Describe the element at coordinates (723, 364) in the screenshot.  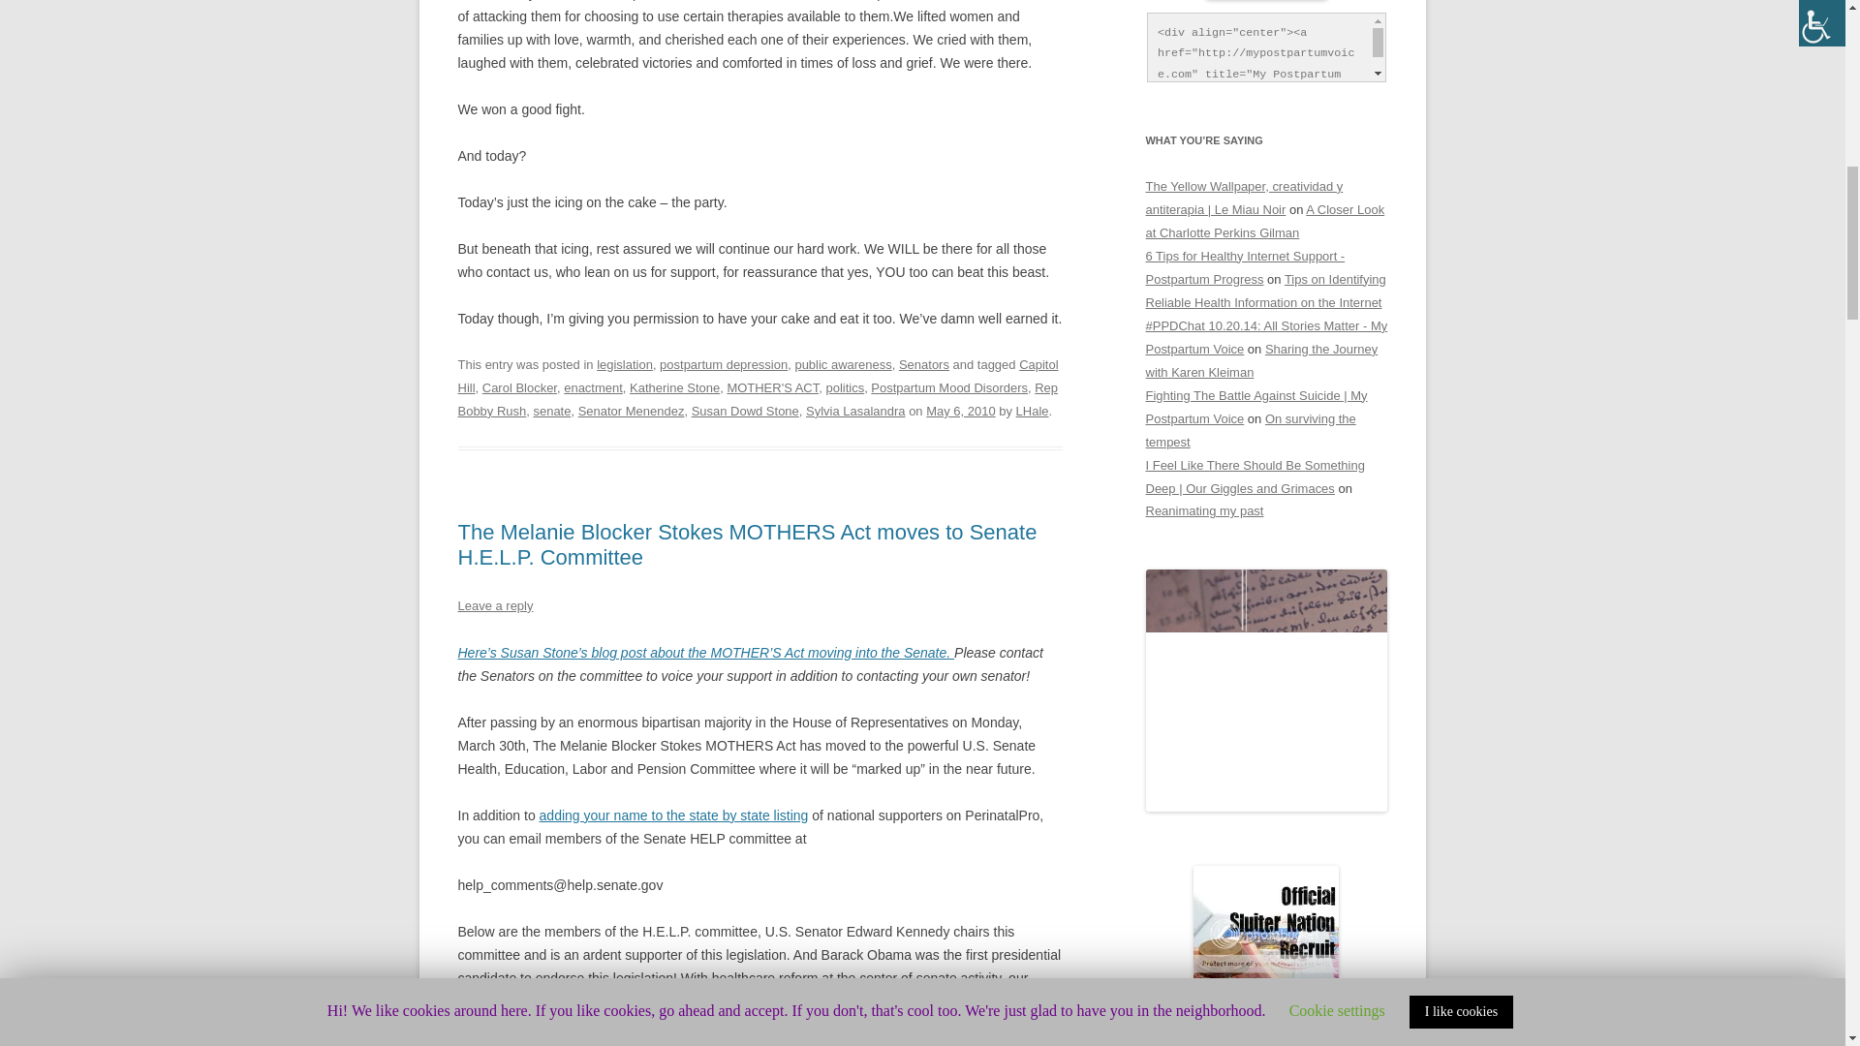
I see `postpartum depression` at that location.